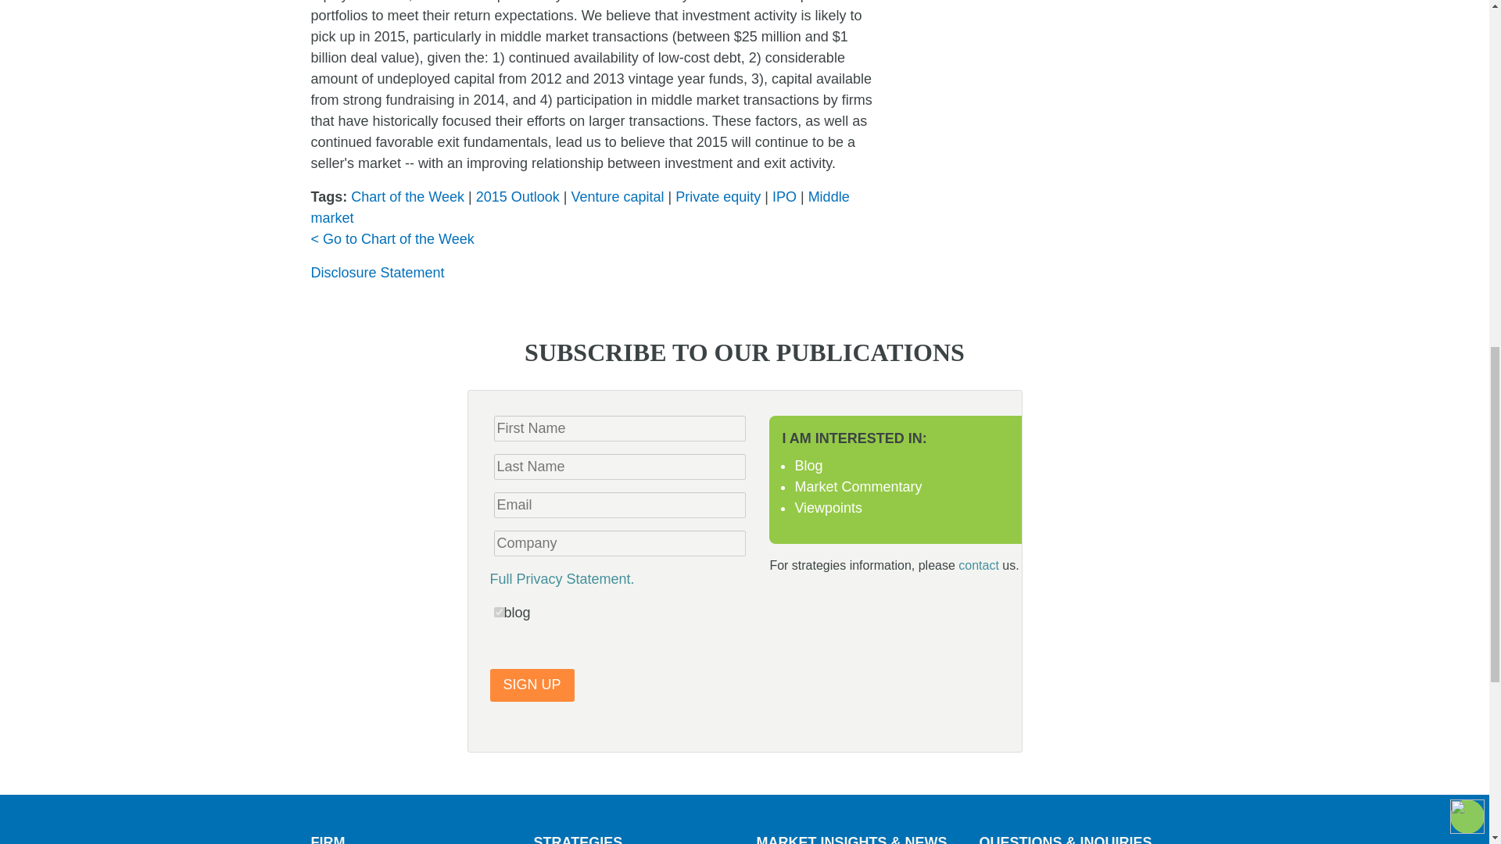 The height and width of the screenshot is (844, 1501). What do you see at coordinates (619, 467) in the screenshot?
I see `Last Name` at bounding box center [619, 467].